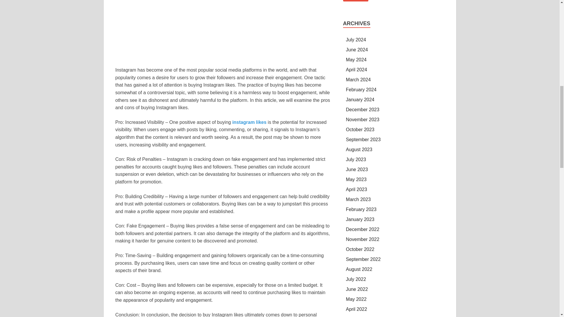 The width and height of the screenshot is (564, 317). Describe the element at coordinates (360, 99) in the screenshot. I see `January 2024` at that location.